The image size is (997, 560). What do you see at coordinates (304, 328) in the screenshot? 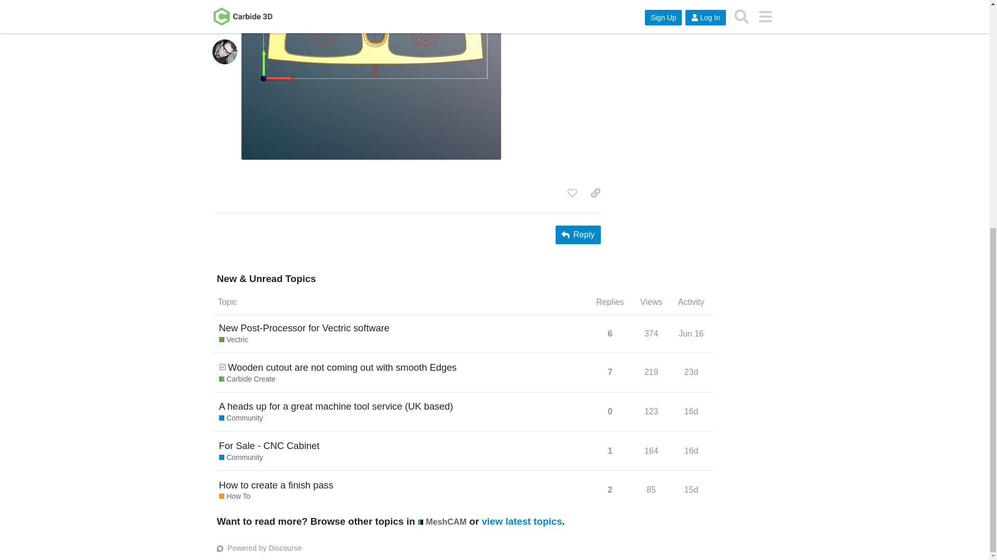
I see `New Post-Processor for Vectric software` at bounding box center [304, 328].